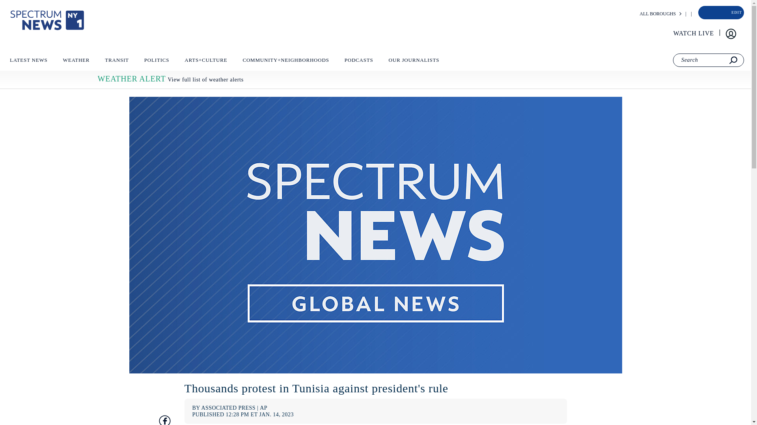 The width and height of the screenshot is (757, 425). What do you see at coordinates (28, 62) in the screenshot?
I see `LATEST NEWS` at bounding box center [28, 62].